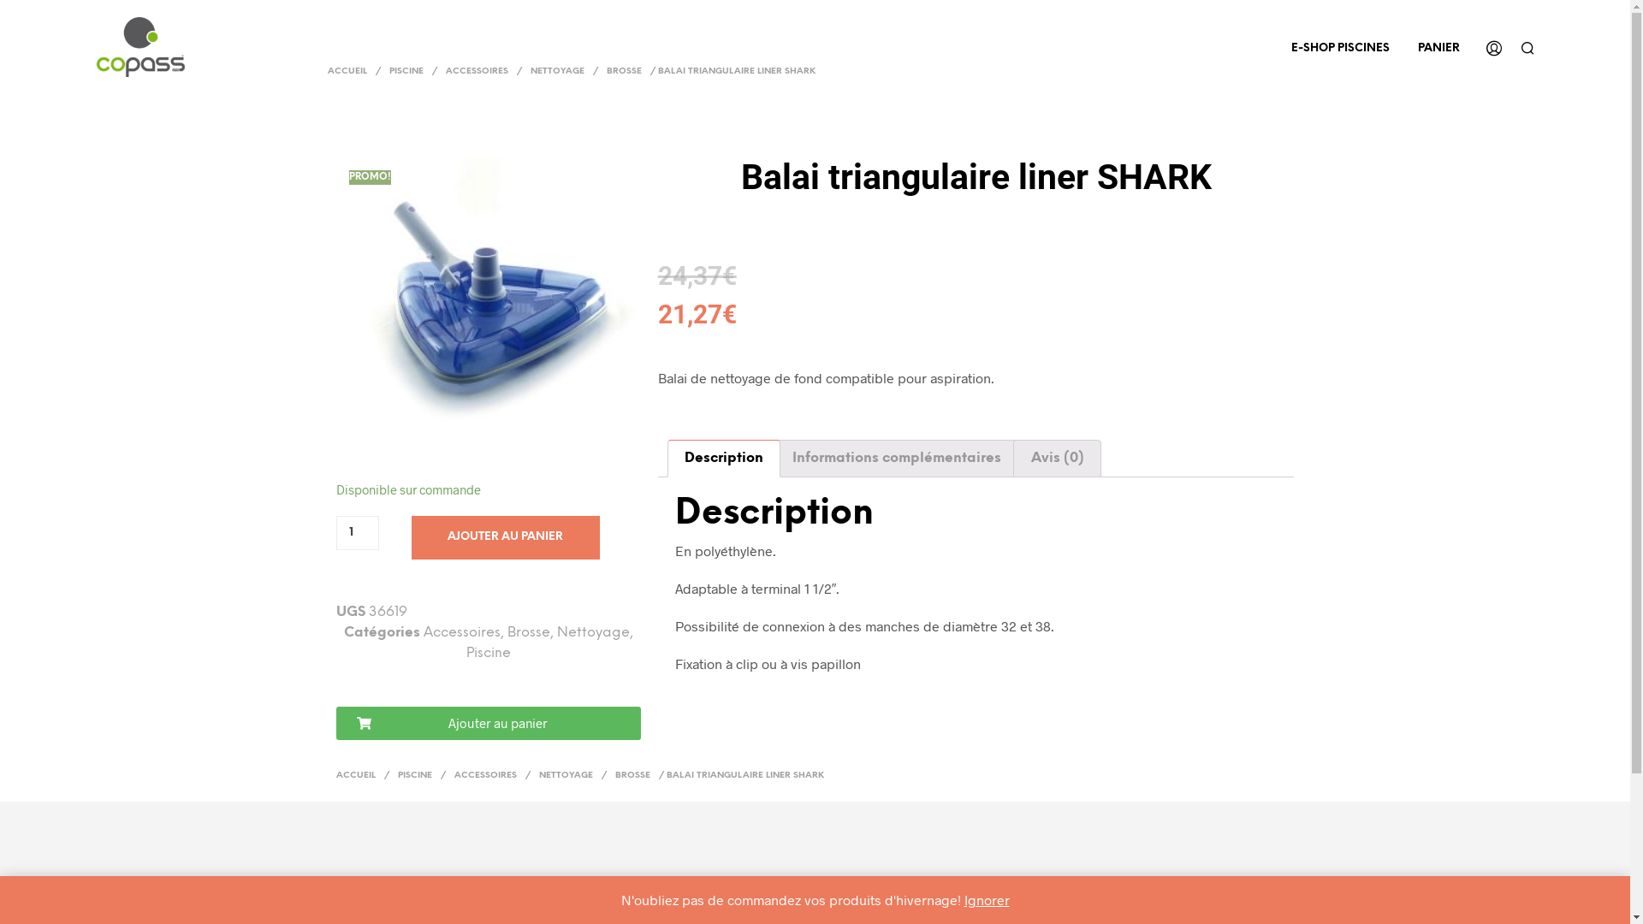 This screenshot has height=924, width=1643. Describe the element at coordinates (486, 775) in the screenshot. I see `ACCESSOIRES` at that location.